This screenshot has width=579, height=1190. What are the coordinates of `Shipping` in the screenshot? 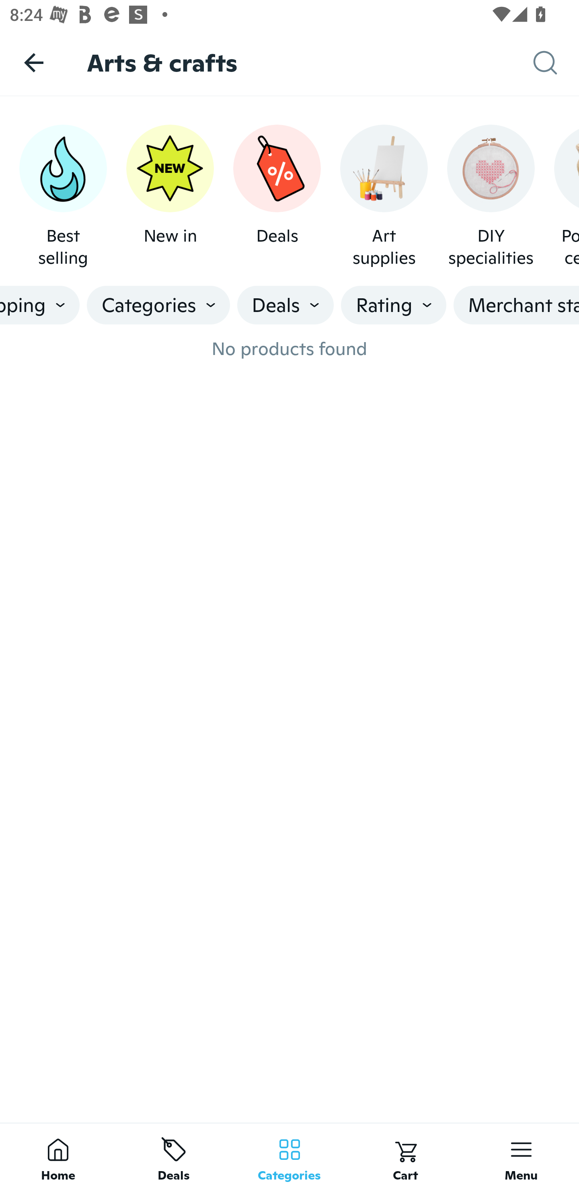 It's located at (40, 305).